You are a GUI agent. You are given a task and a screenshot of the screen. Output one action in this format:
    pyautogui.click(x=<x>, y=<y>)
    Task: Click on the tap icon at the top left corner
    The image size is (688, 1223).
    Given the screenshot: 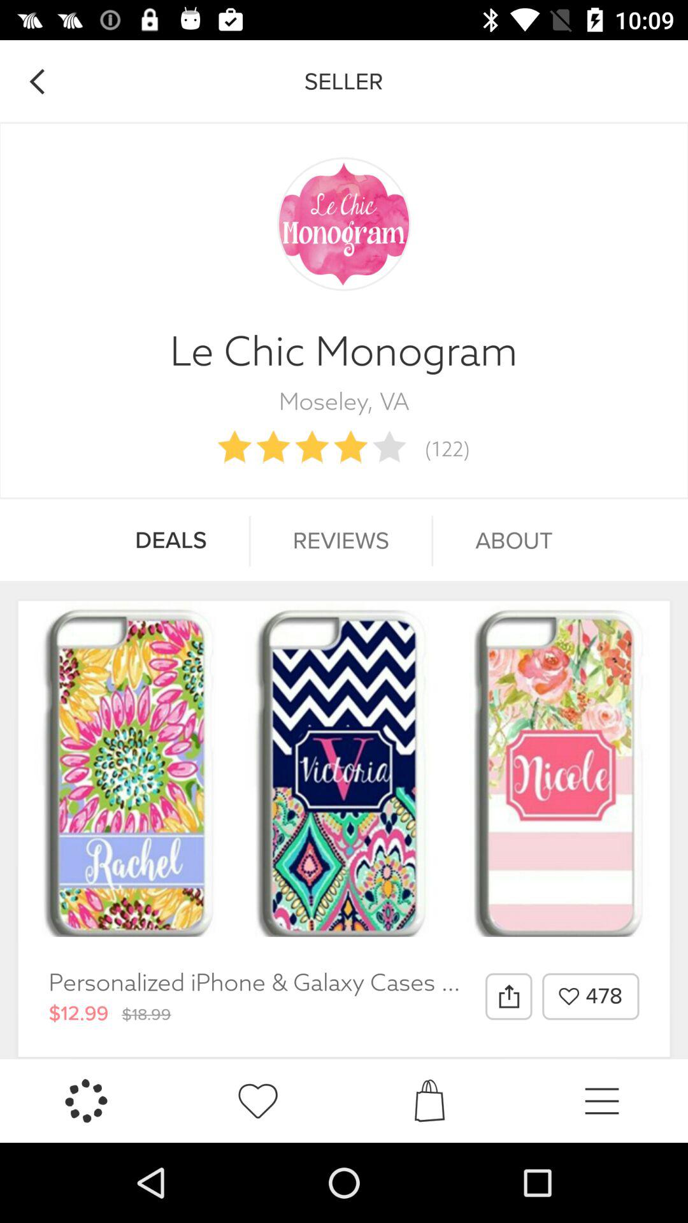 What is the action you would take?
    pyautogui.click(x=37, y=82)
    